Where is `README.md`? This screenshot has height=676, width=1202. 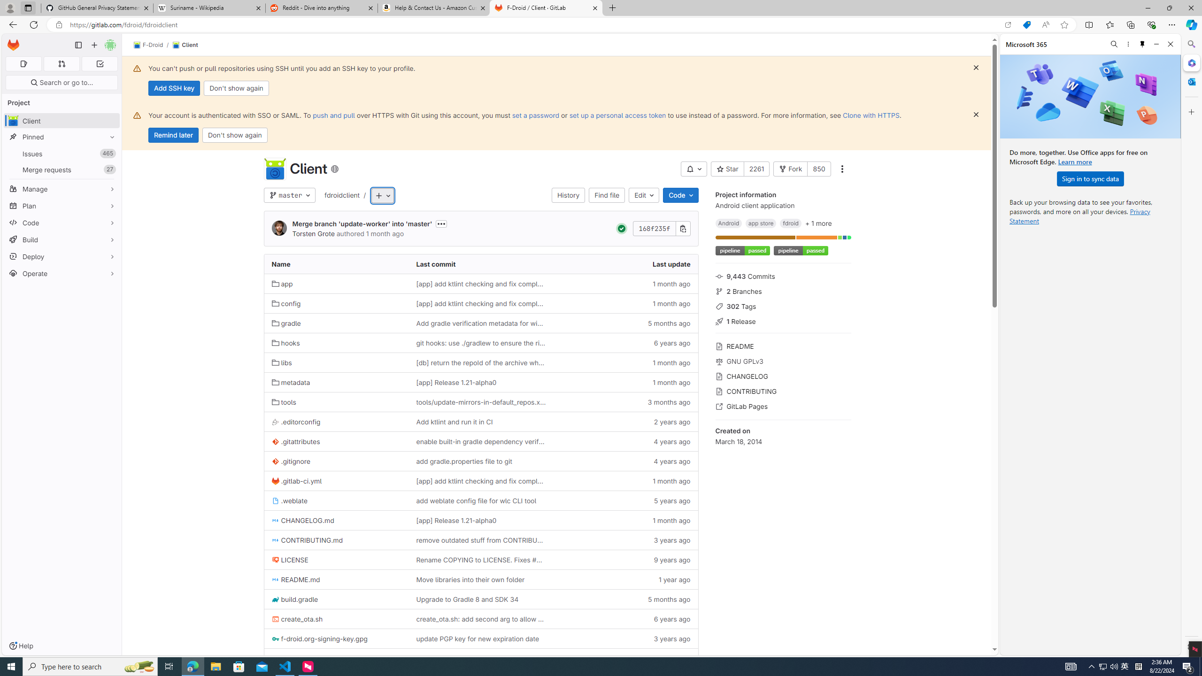
README.md is located at coordinates (336, 579).